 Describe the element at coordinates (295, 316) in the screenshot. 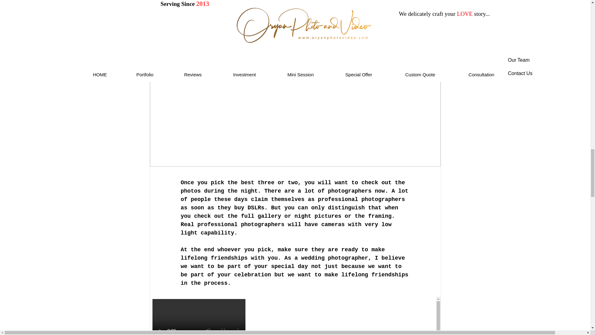

I see `ricos-video` at that location.